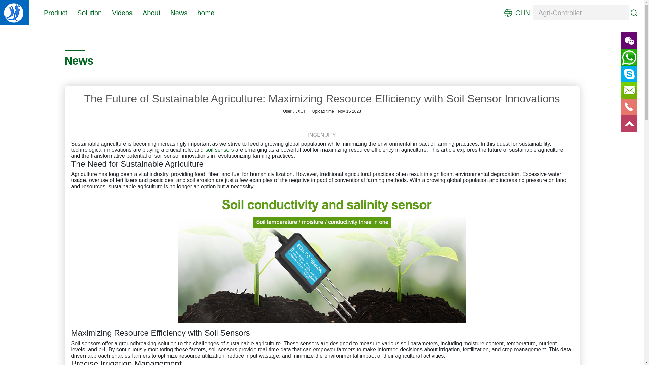 The image size is (649, 365). Describe the element at coordinates (55, 12) in the screenshot. I see `Product` at that location.